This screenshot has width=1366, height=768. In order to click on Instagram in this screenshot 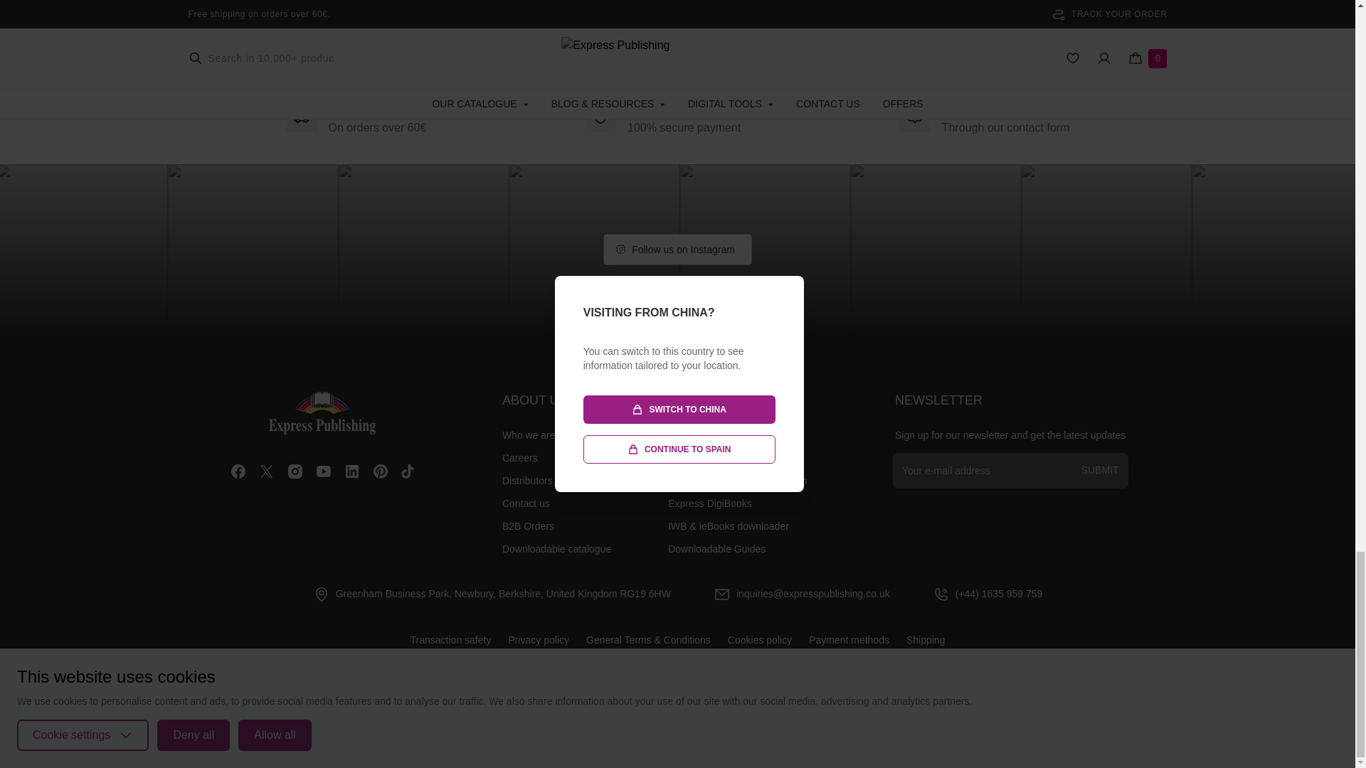, I will do `click(295, 471)`.